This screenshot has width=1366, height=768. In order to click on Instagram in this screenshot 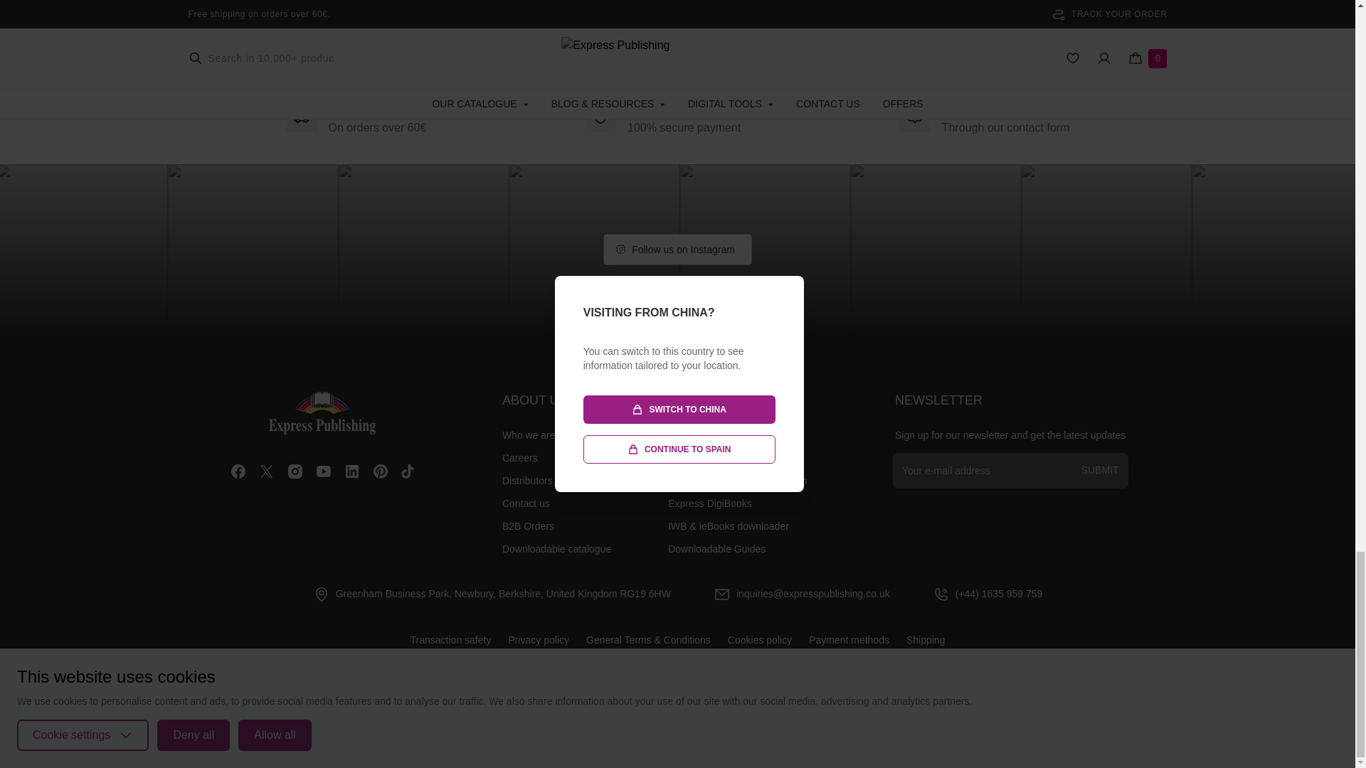, I will do `click(295, 471)`.